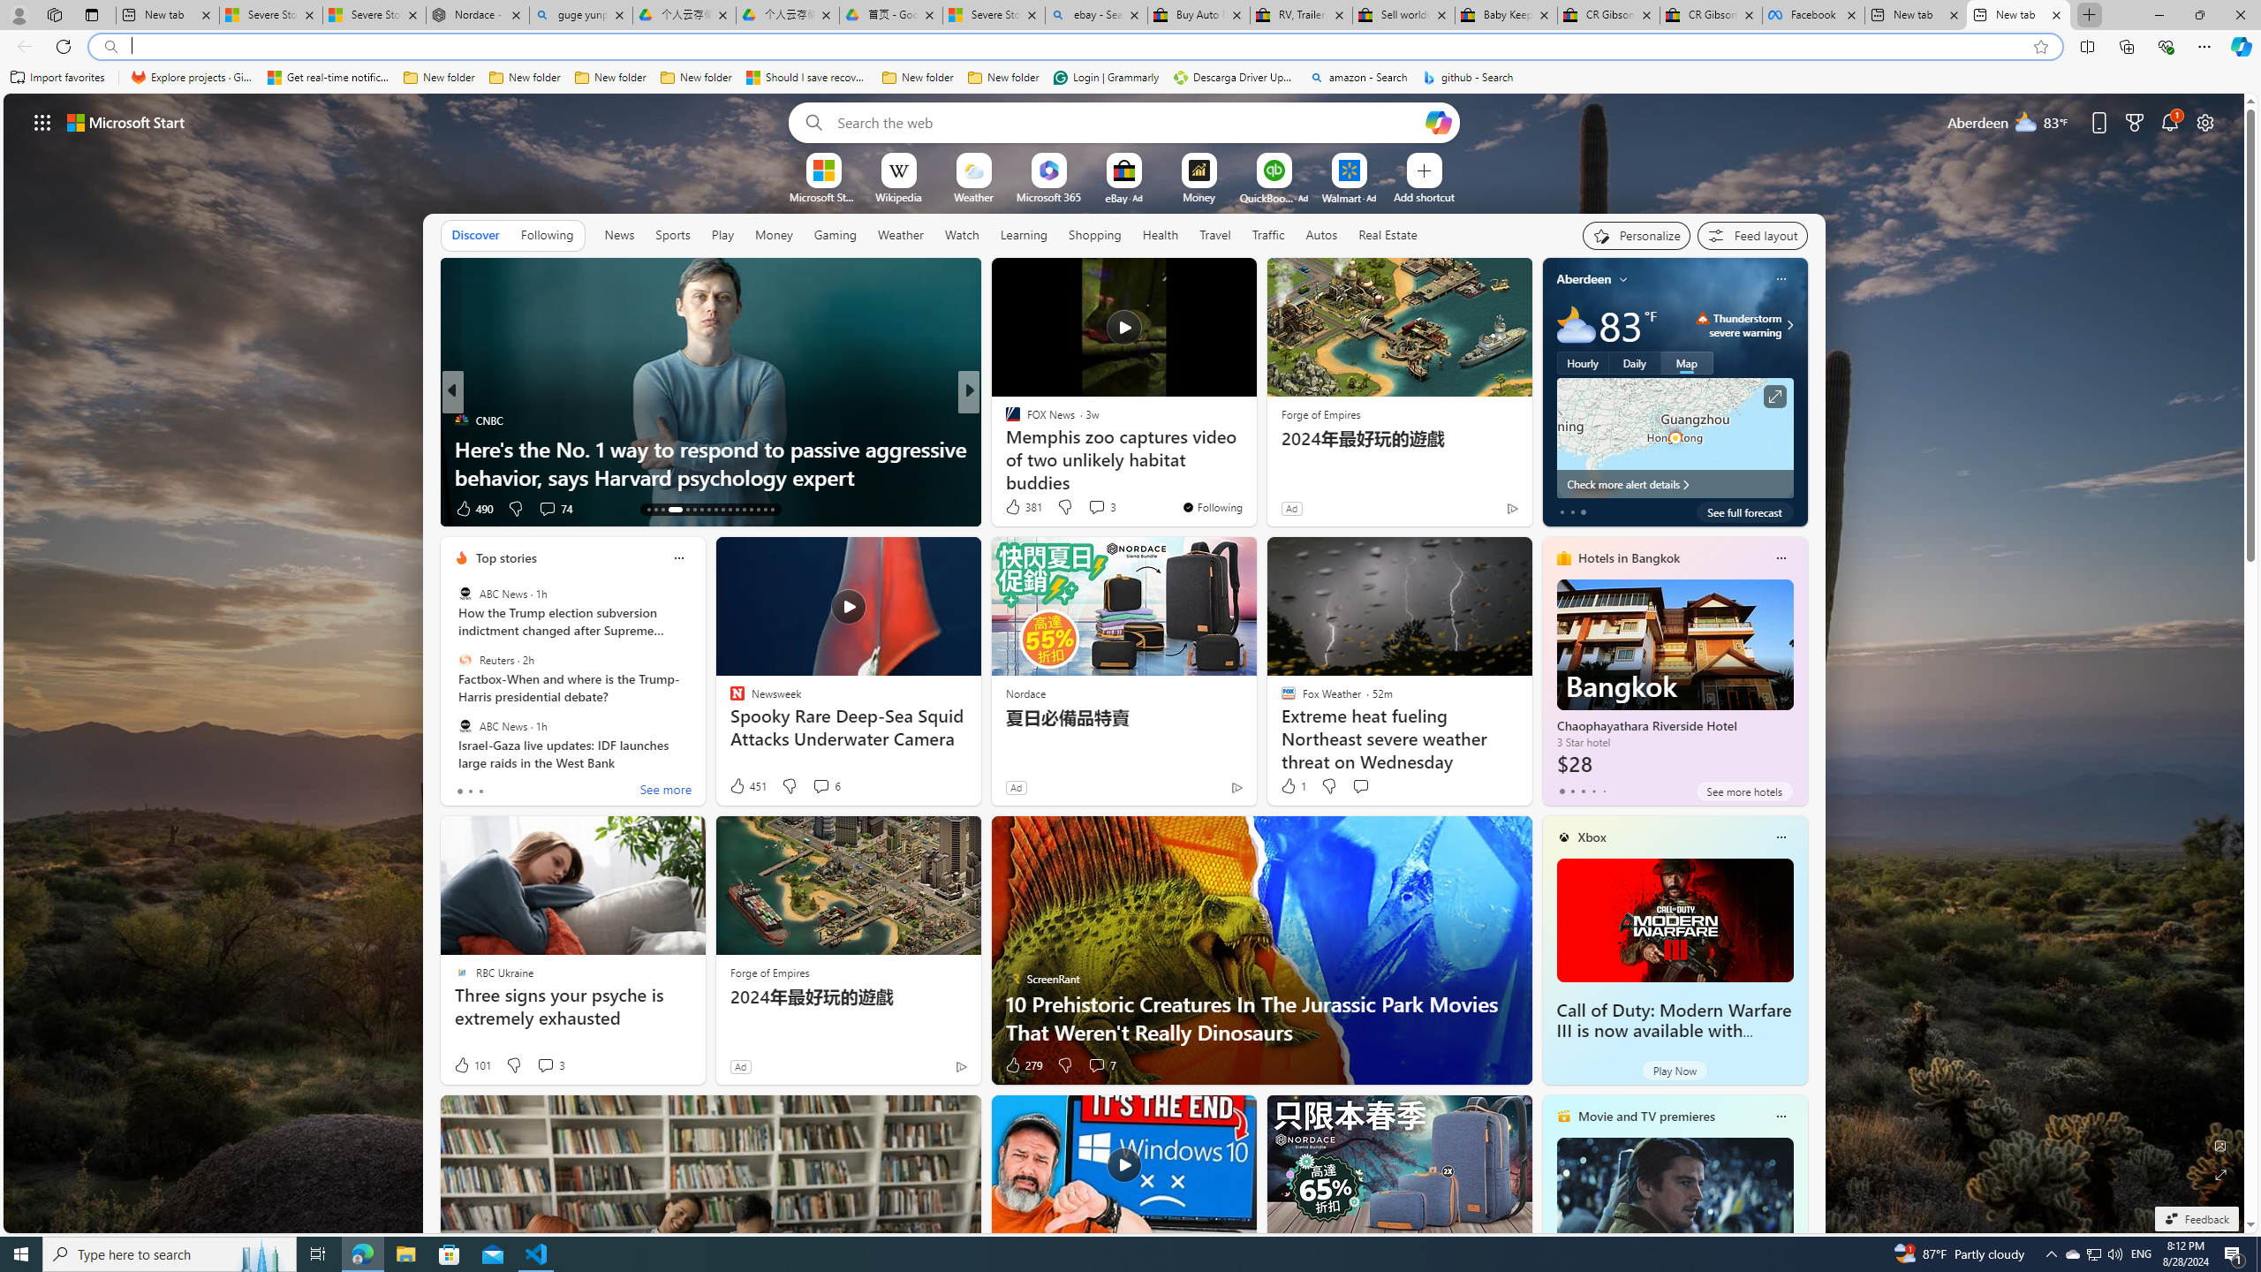 The image size is (2261, 1272). What do you see at coordinates (1004, 420) in the screenshot?
I see `CNN` at bounding box center [1004, 420].